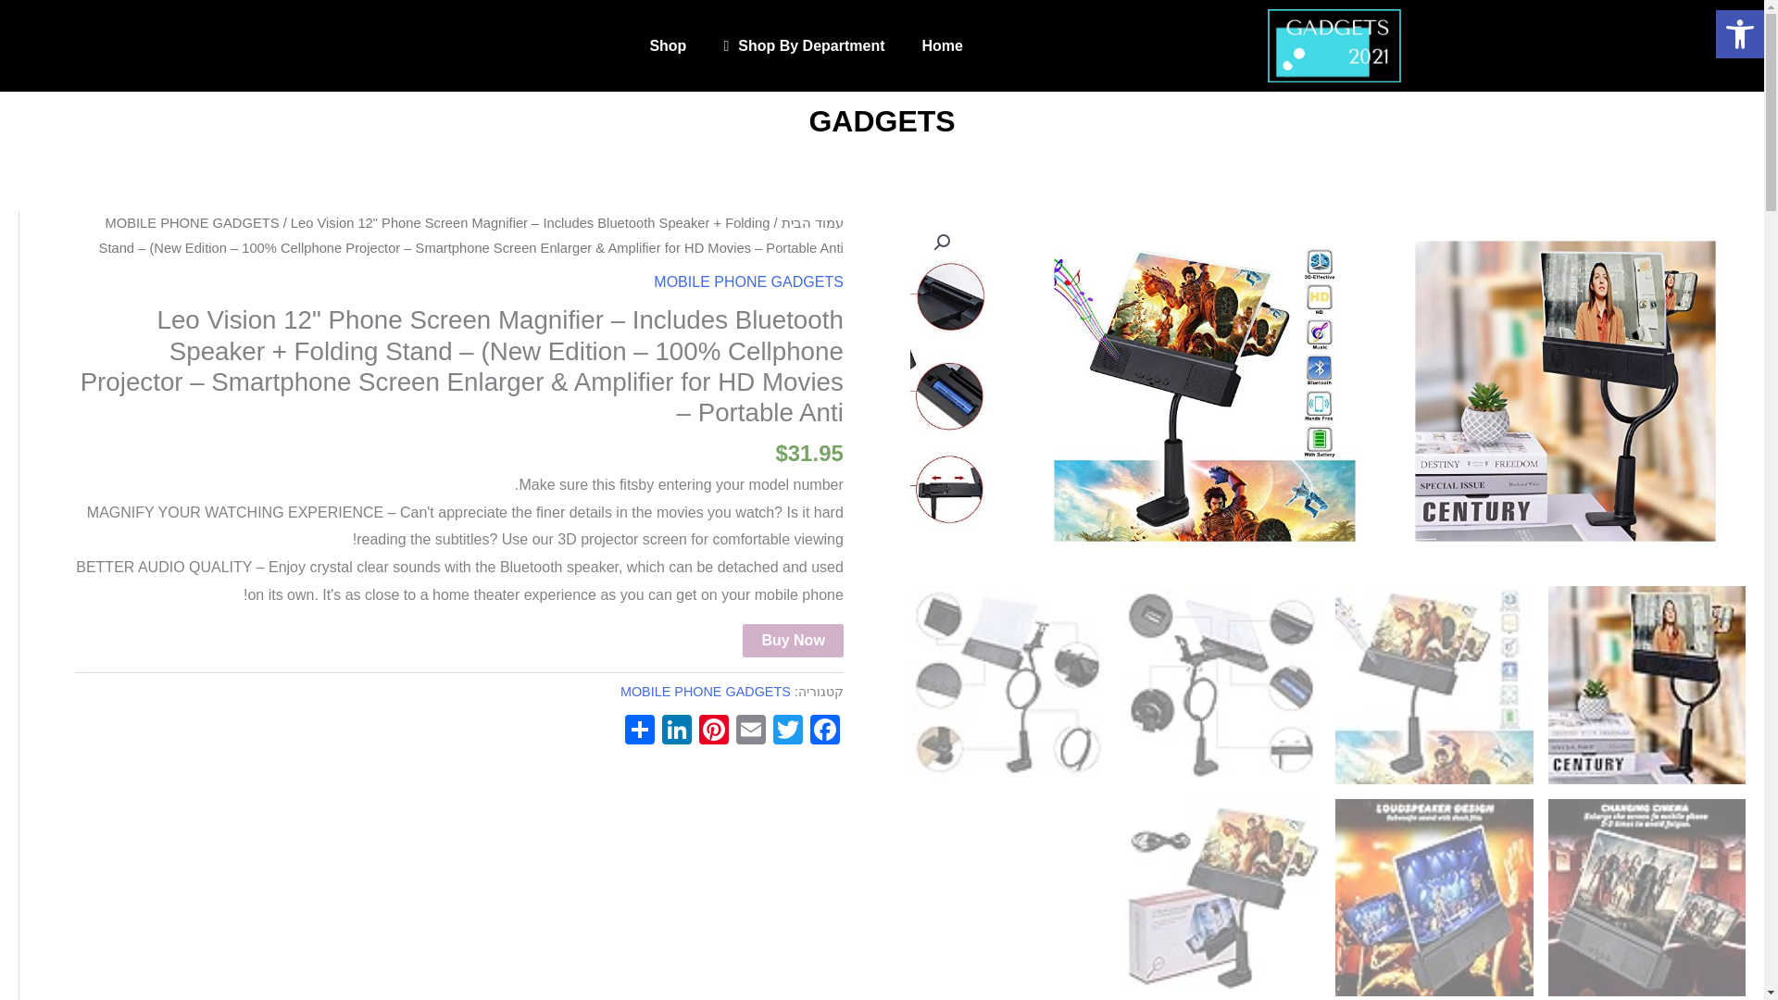  What do you see at coordinates (713, 731) in the screenshot?
I see `Pinterest` at bounding box center [713, 731].